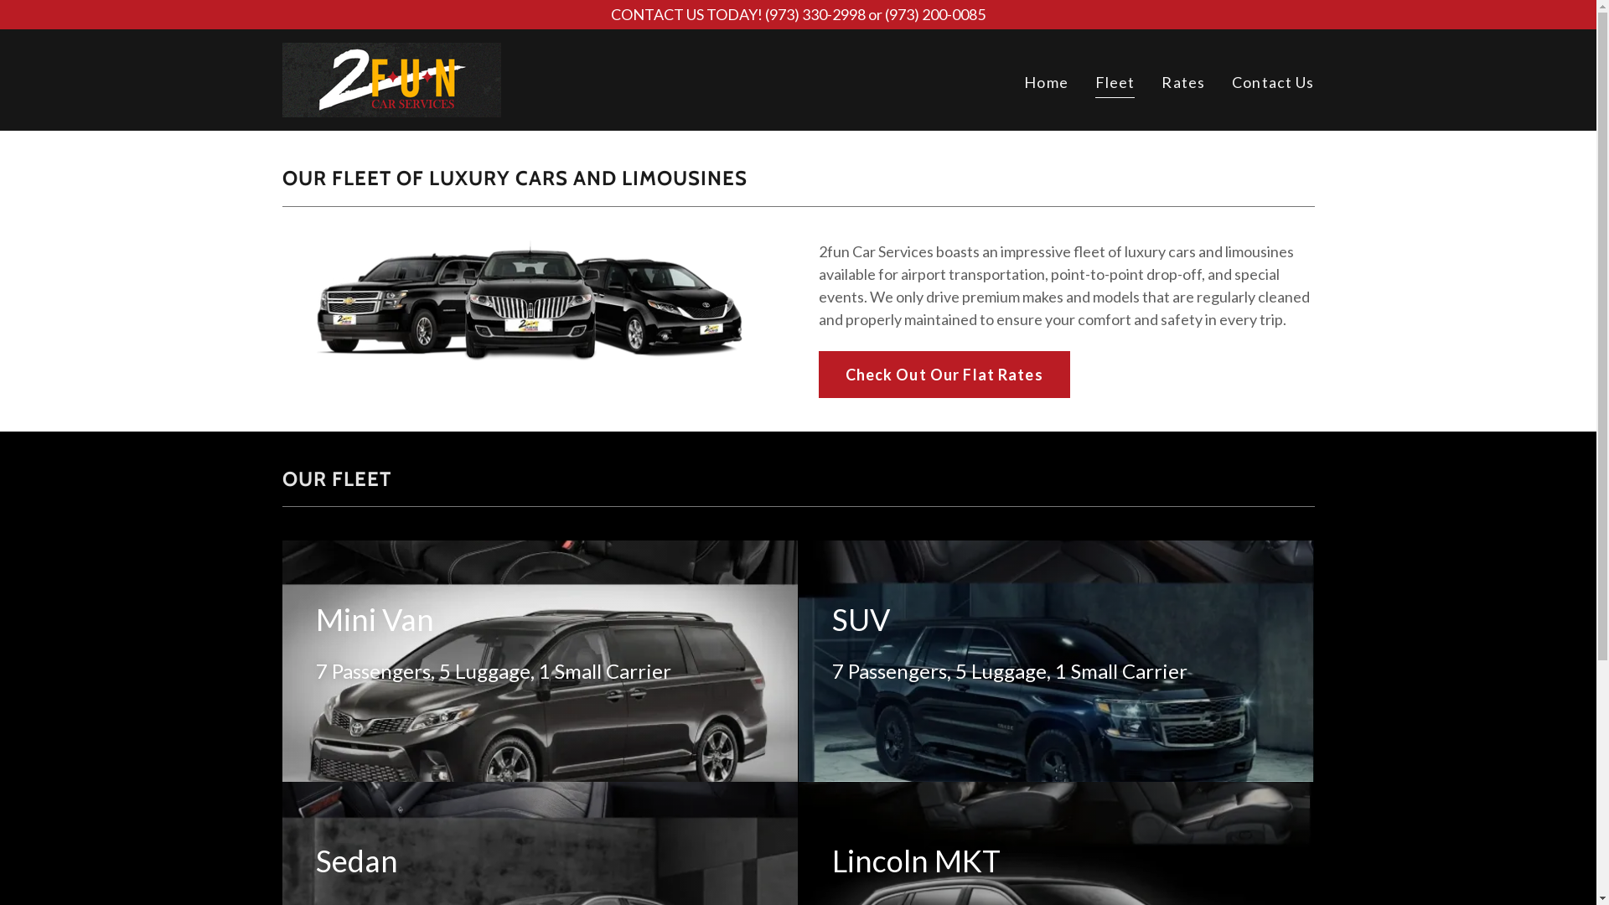 The width and height of the screenshot is (1609, 905). What do you see at coordinates (944, 375) in the screenshot?
I see `Check Out Our Flat Rates` at bounding box center [944, 375].